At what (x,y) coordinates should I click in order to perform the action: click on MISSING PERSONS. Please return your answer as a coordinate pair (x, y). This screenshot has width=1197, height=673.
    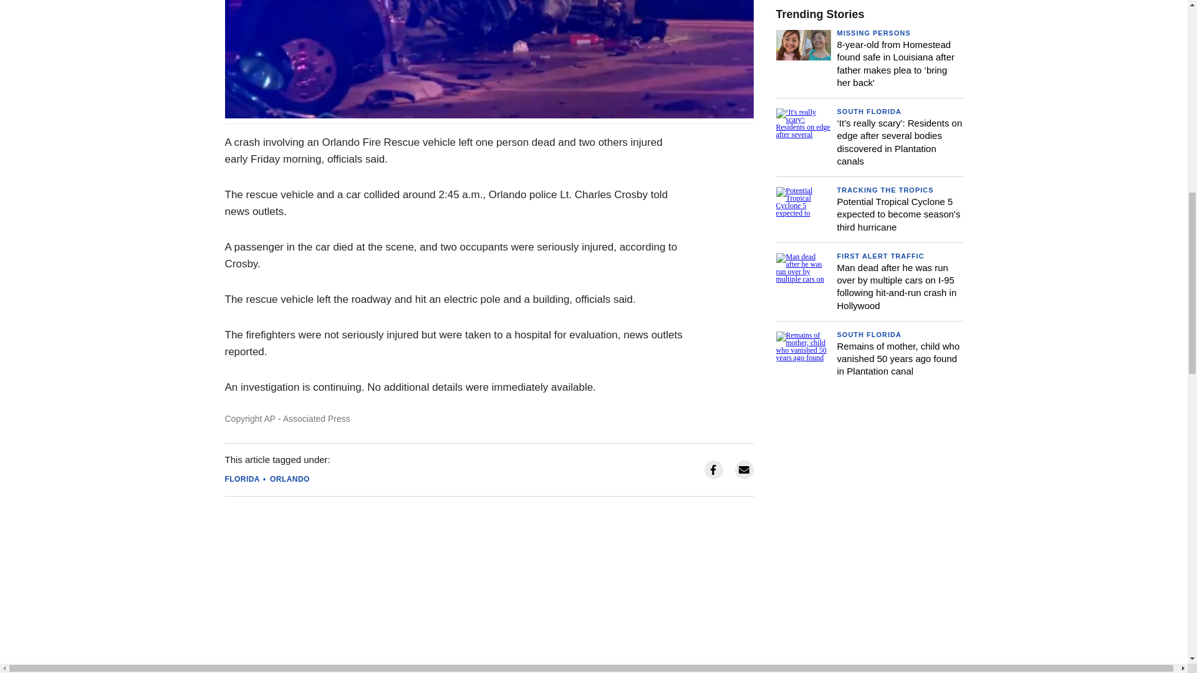
    Looking at the image, I should click on (873, 33).